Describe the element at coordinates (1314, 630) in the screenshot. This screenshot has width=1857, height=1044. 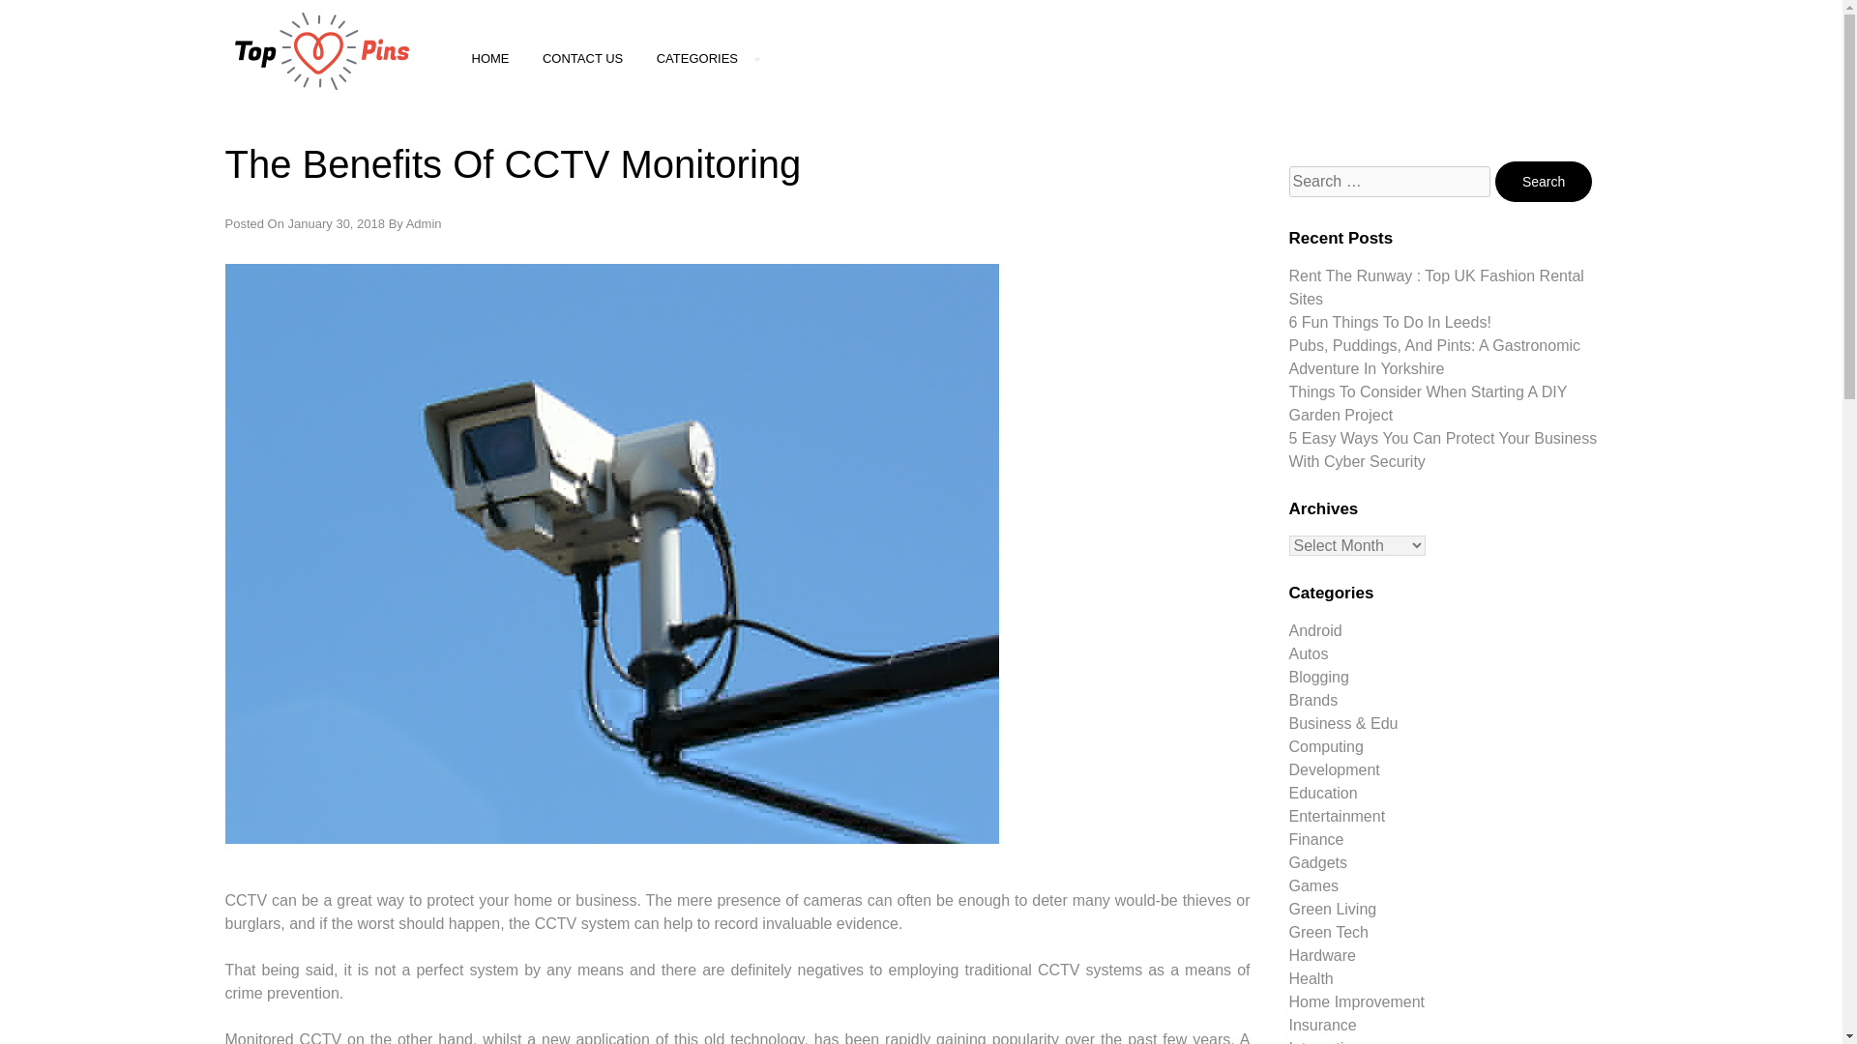
I see `Android` at that location.